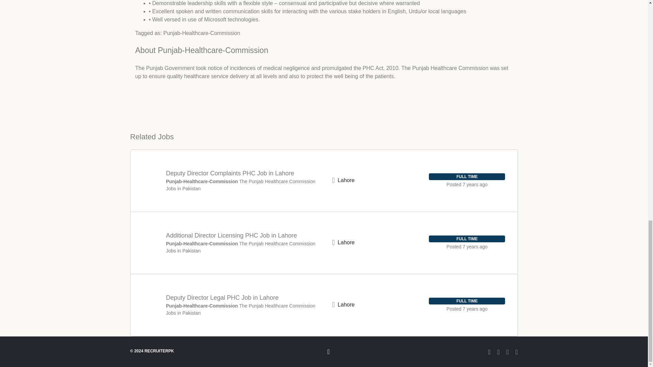 This screenshot has width=653, height=367. What do you see at coordinates (346, 304) in the screenshot?
I see `Lahore` at bounding box center [346, 304].